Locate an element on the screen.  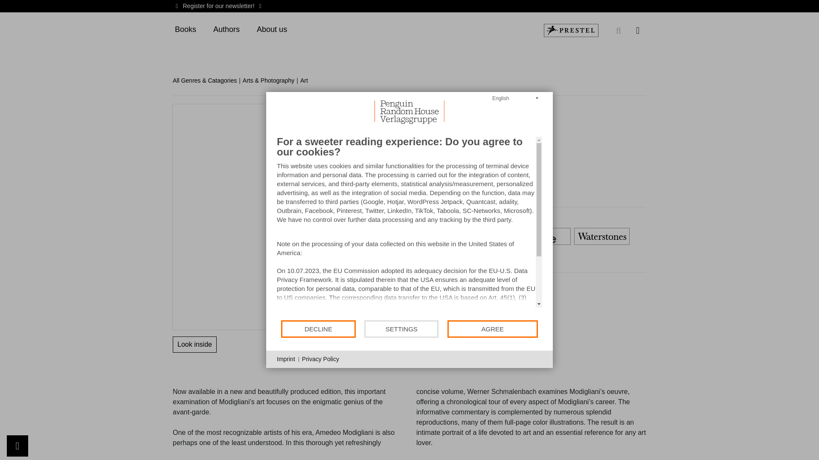
Werner Schmalenbach is located at coordinates (373, 109).